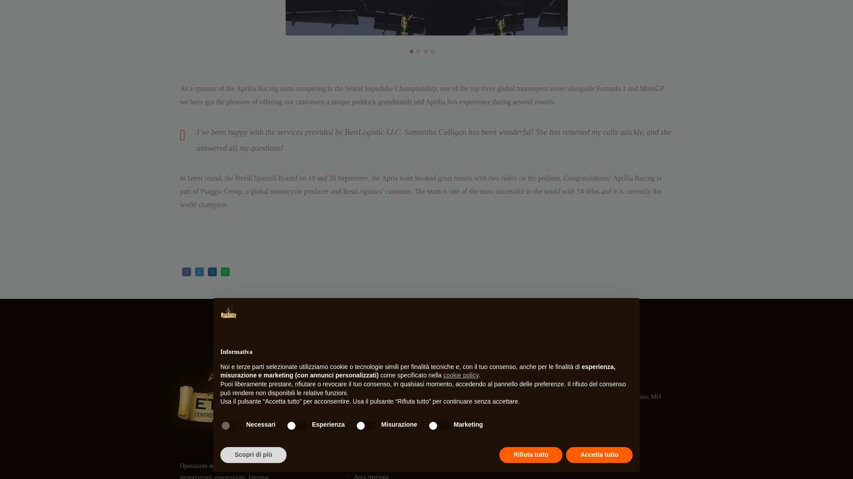 The width and height of the screenshot is (853, 479). What do you see at coordinates (426, 18) in the screenshot?
I see `1` at bounding box center [426, 18].